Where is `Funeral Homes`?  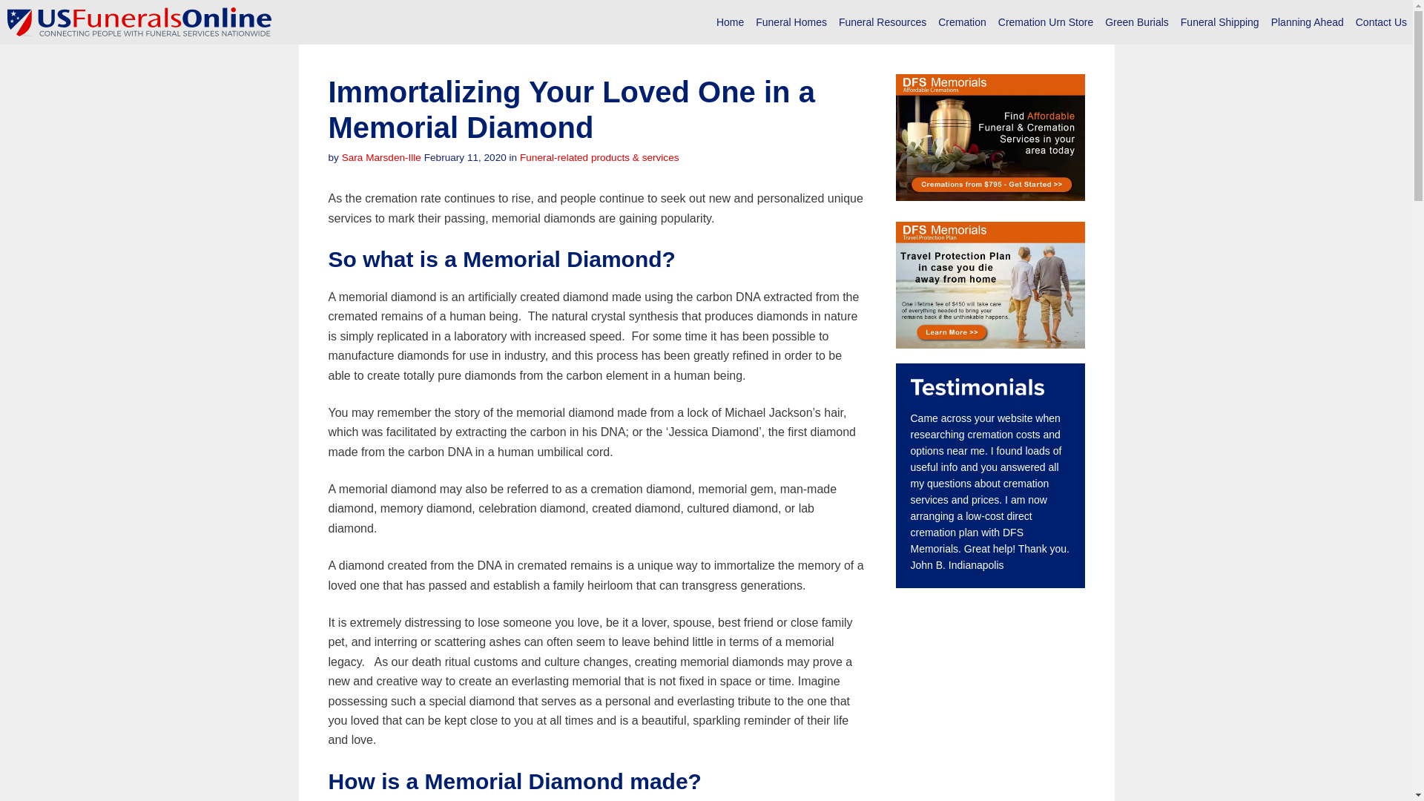
Funeral Homes is located at coordinates (791, 22).